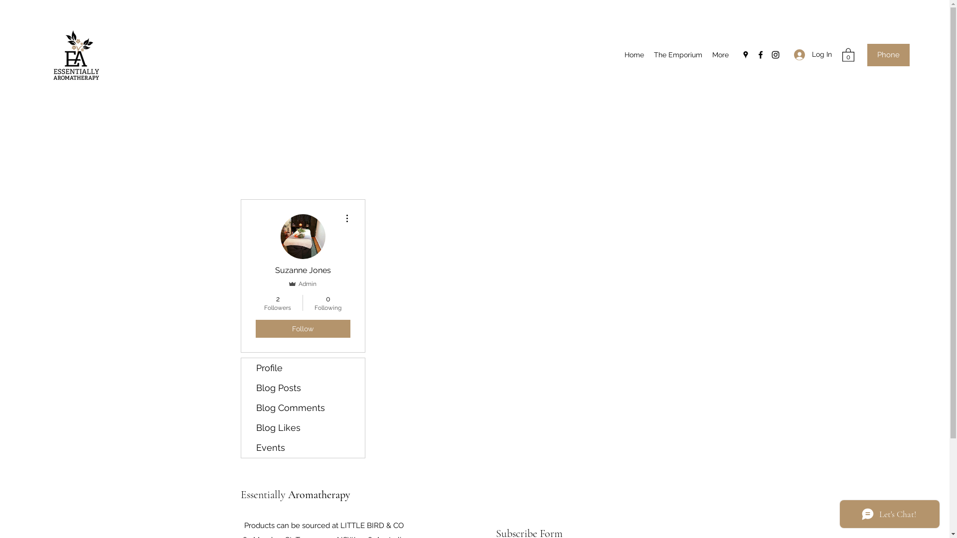  I want to click on The Emporium, so click(678, 55).